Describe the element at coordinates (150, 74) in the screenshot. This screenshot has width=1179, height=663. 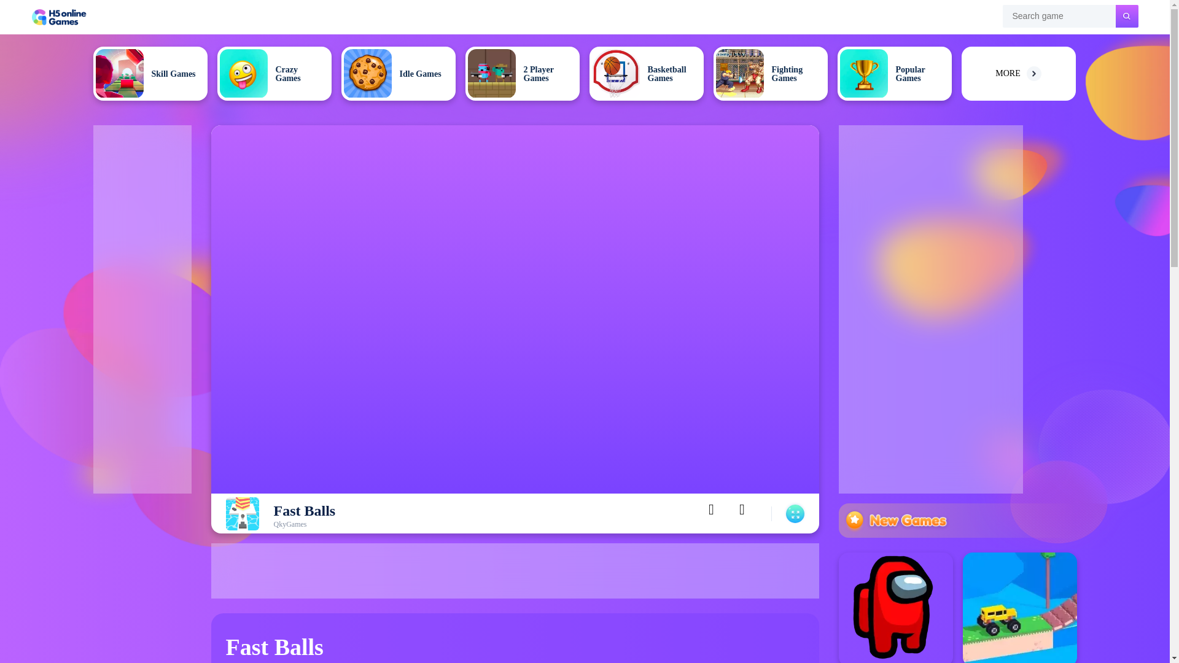
I see `Skill Games` at that location.